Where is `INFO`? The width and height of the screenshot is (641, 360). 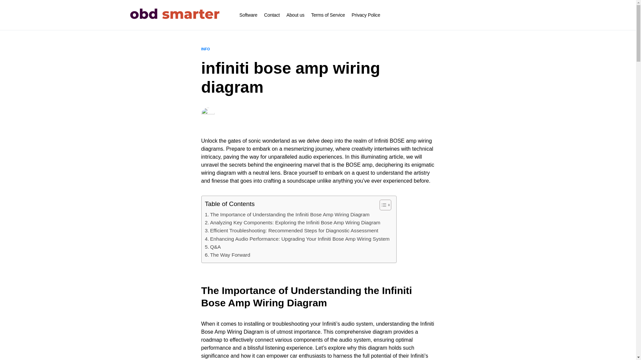
INFO is located at coordinates (205, 49).